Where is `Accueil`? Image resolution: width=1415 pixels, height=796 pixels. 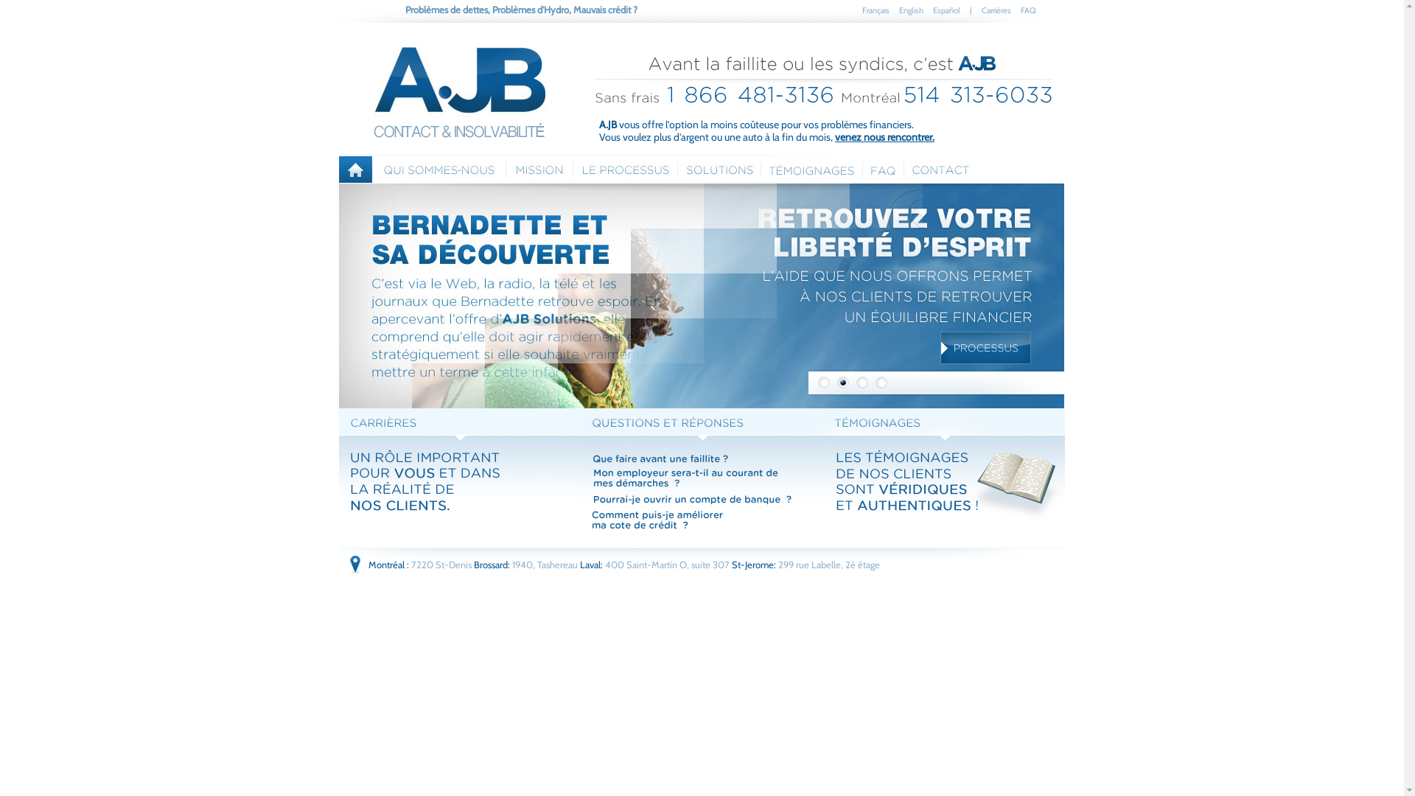 Accueil is located at coordinates (355, 170).